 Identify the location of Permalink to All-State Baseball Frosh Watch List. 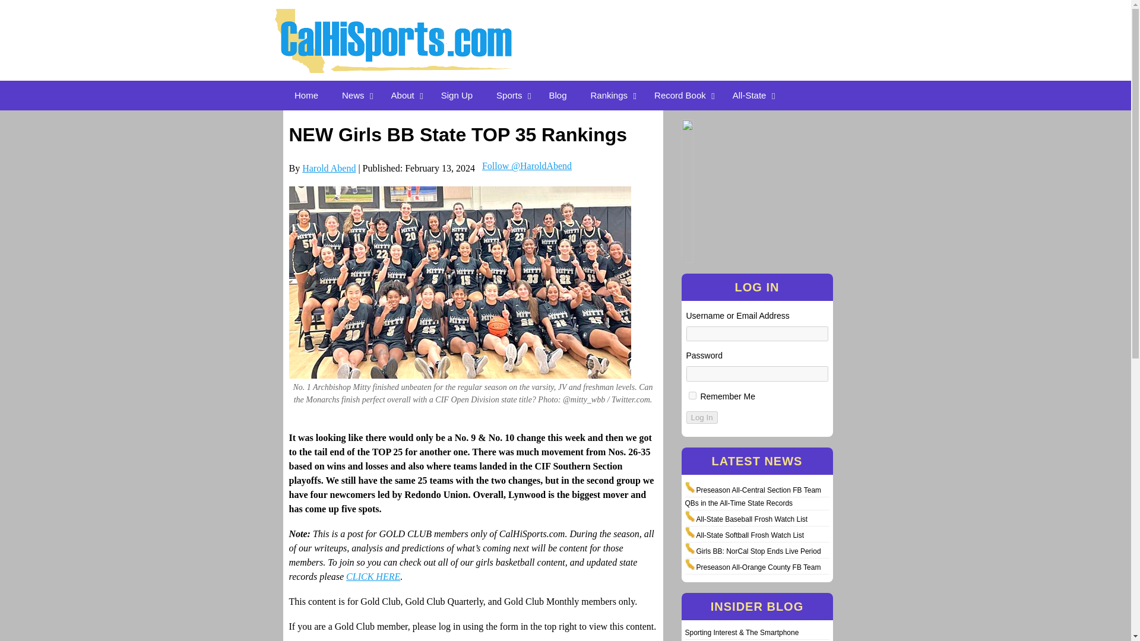
(751, 519).